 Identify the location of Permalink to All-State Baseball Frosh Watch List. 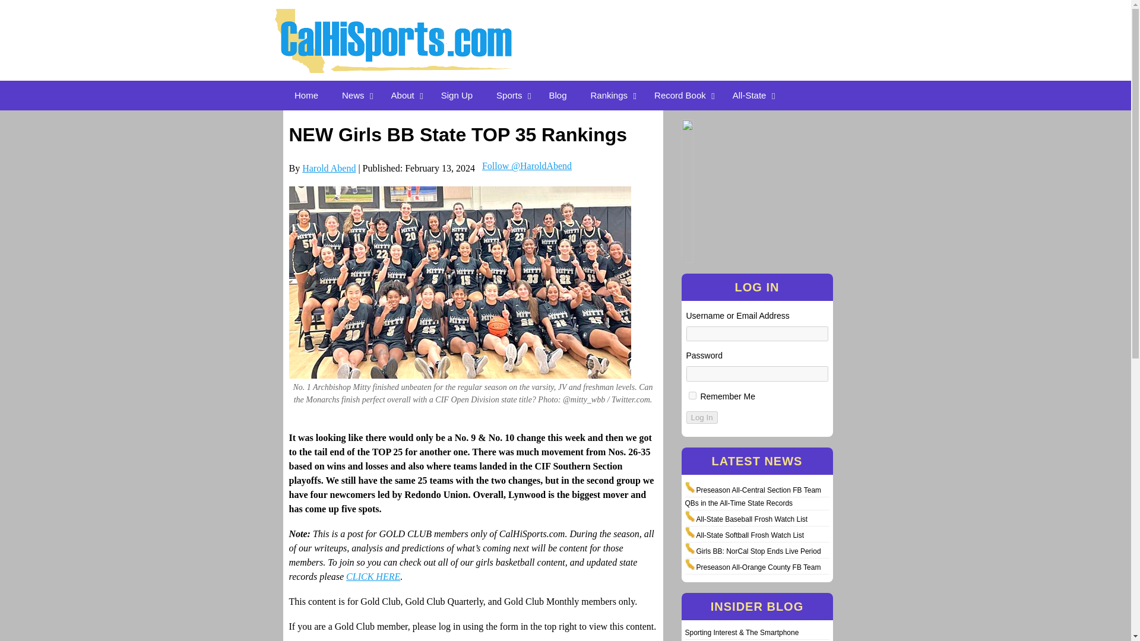
(751, 519).